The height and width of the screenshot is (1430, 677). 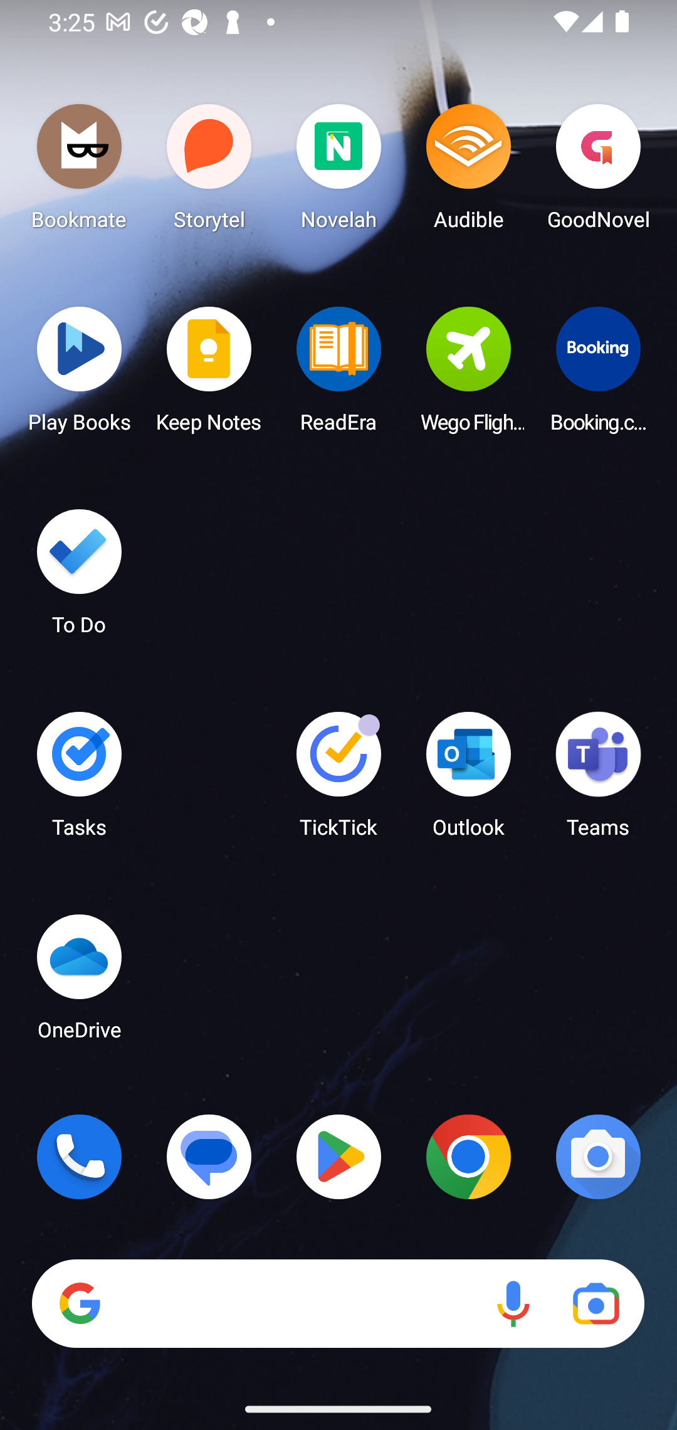 What do you see at coordinates (209, 1157) in the screenshot?
I see `Messages` at bounding box center [209, 1157].